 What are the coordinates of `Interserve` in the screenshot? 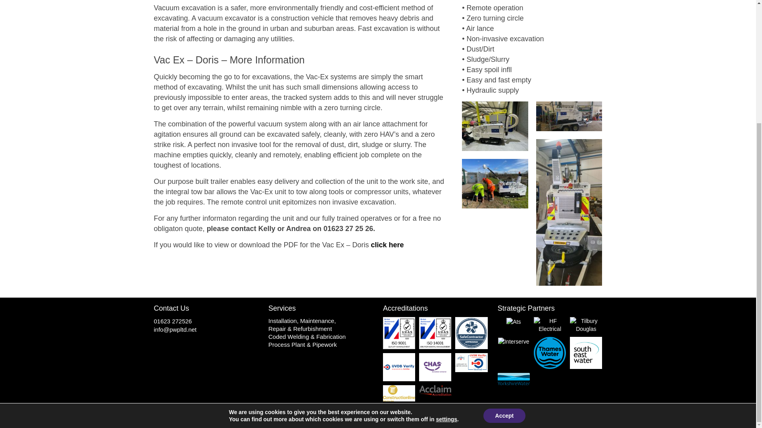 It's located at (514, 341).